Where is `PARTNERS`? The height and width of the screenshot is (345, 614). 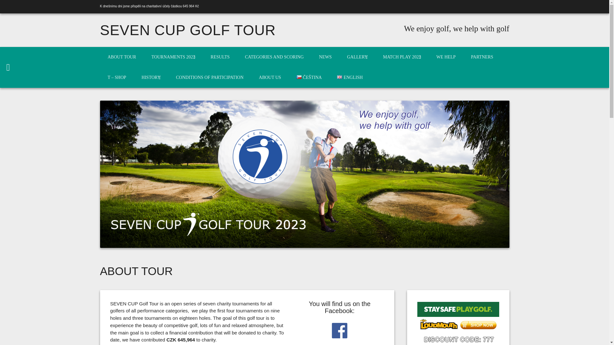 PARTNERS is located at coordinates (482, 57).